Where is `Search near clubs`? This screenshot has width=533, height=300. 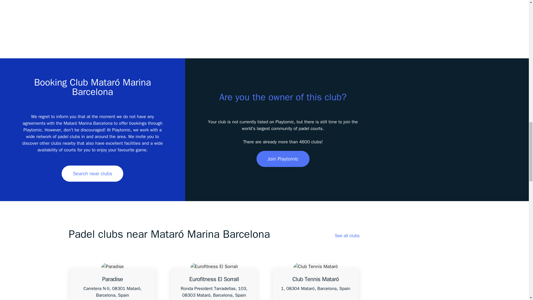 Search near clubs is located at coordinates (92, 174).